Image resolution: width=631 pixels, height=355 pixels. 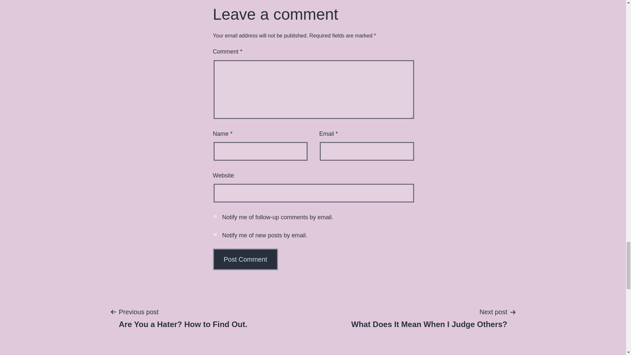 What do you see at coordinates (245, 259) in the screenshot?
I see `Post Comment` at bounding box center [245, 259].